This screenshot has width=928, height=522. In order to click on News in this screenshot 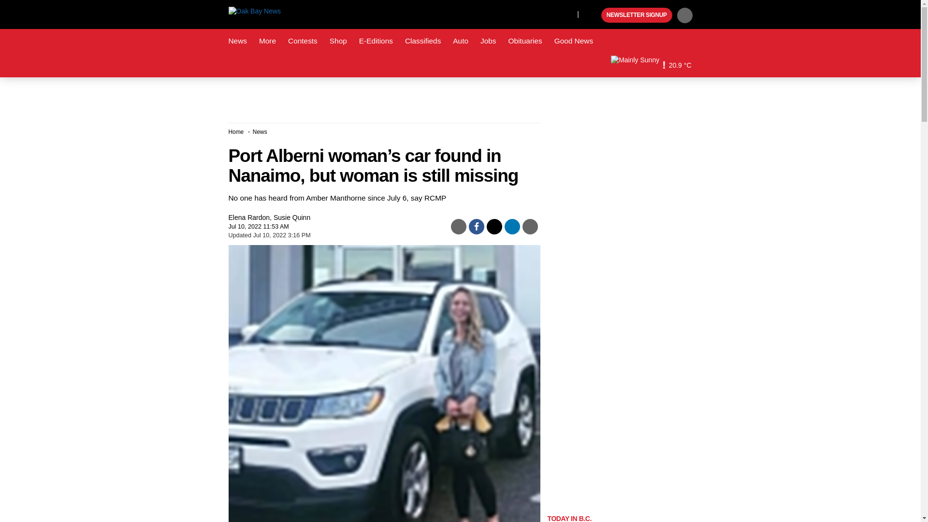, I will do `click(237, 41)`.